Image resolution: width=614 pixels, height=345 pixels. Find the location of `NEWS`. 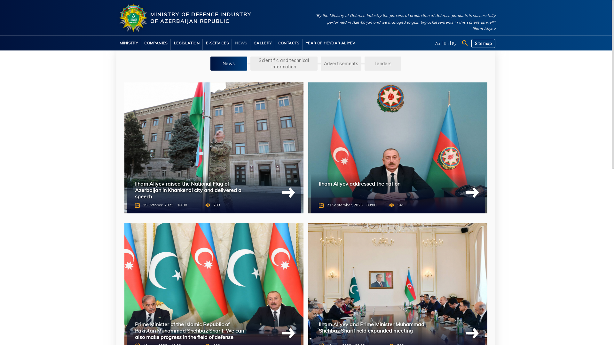

NEWS is located at coordinates (241, 43).